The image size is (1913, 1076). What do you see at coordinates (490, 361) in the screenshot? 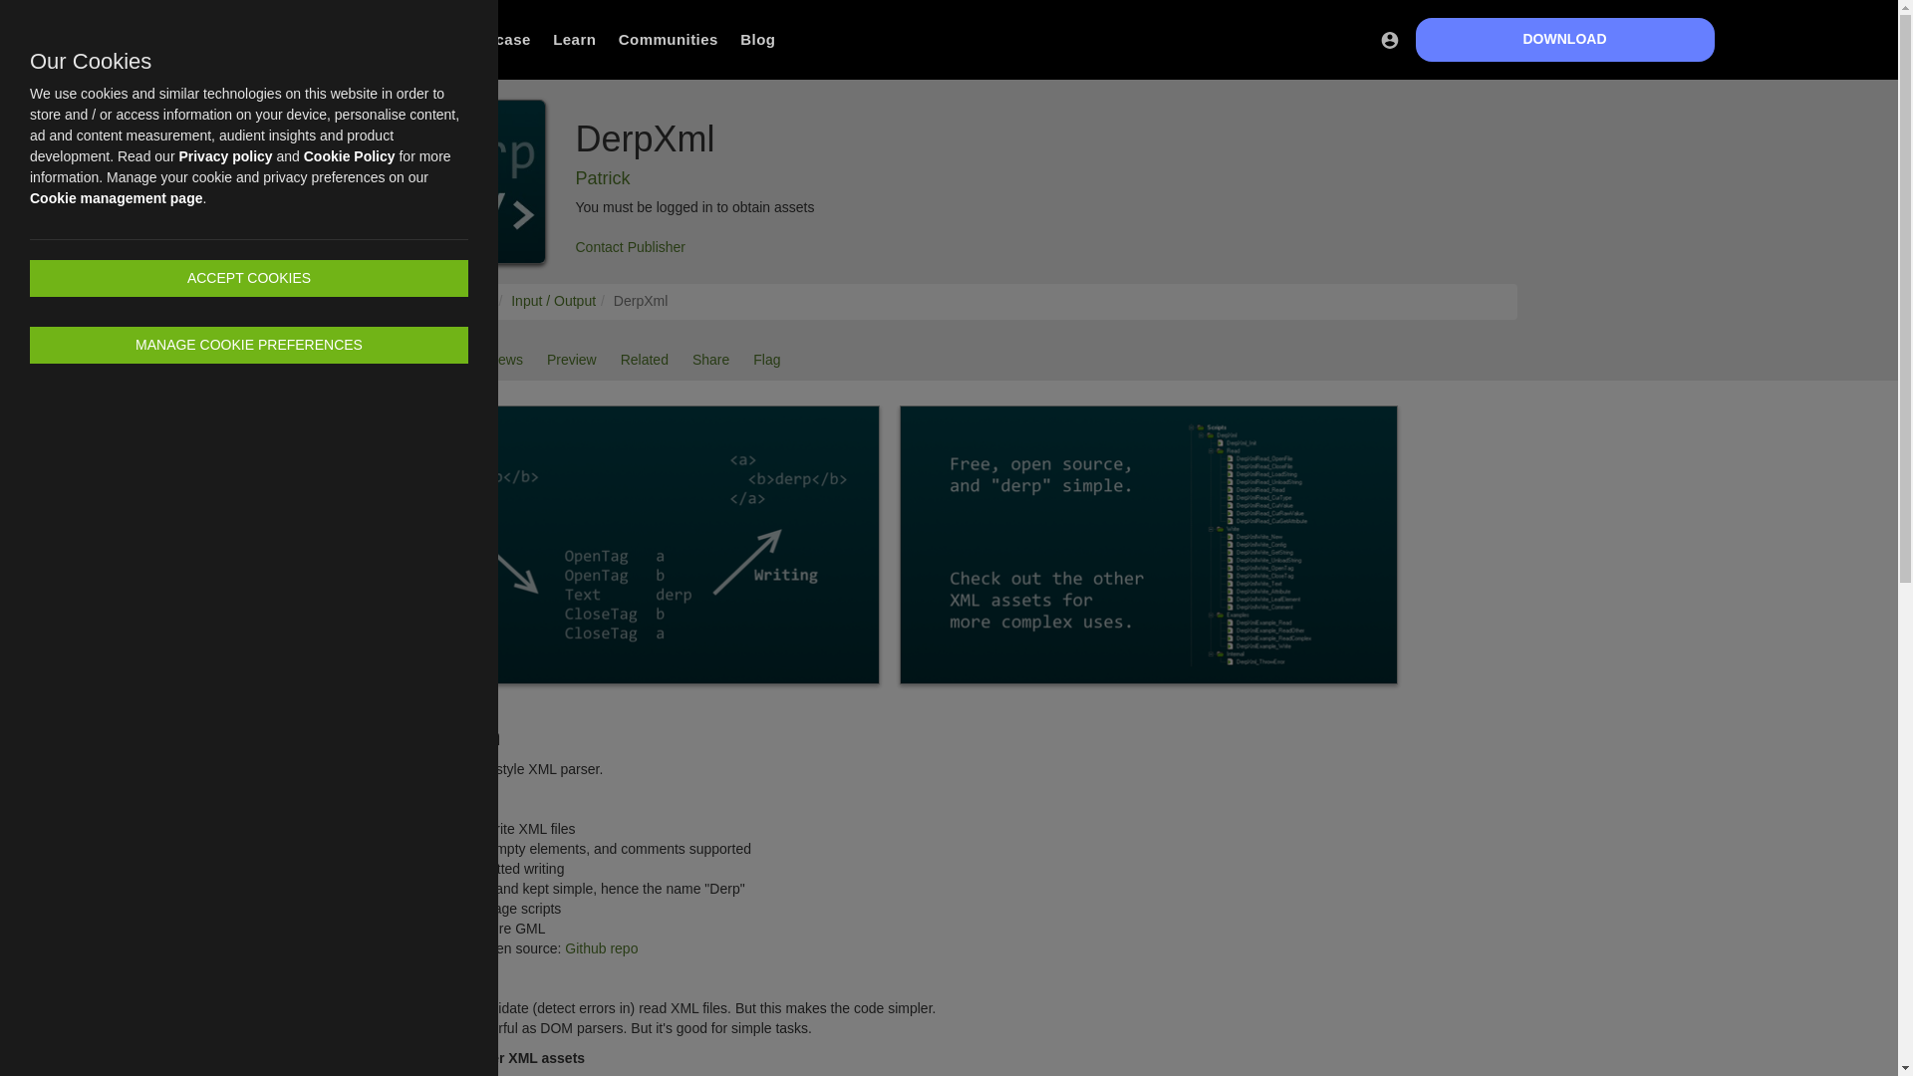
I see `8 Reviews` at bounding box center [490, 361].